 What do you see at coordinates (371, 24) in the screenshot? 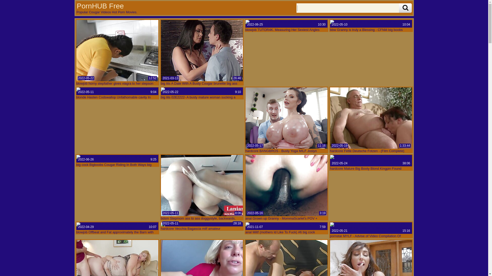
I see `bbw Granny is truly a Blessing - CFNM big boobs blowjob` at bounding box center [371, 24].